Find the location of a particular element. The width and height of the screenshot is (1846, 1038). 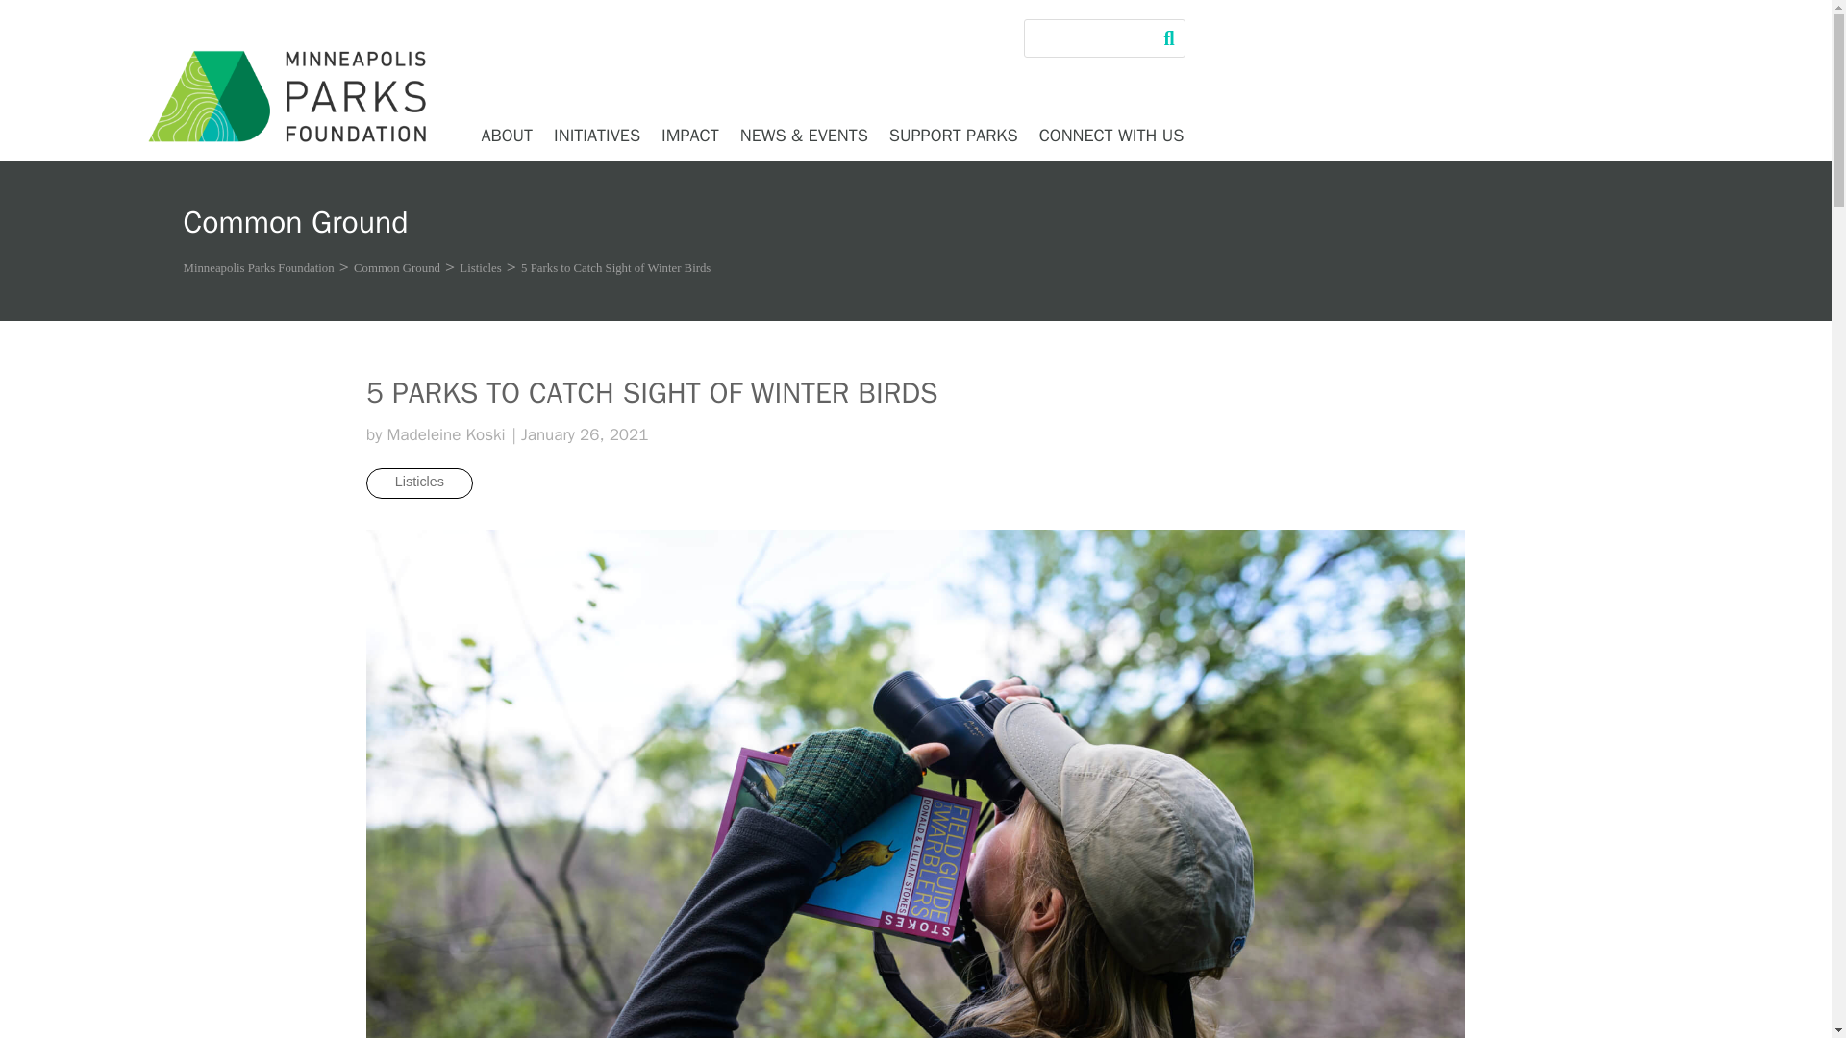

Search is located at coordinates (27, 17).